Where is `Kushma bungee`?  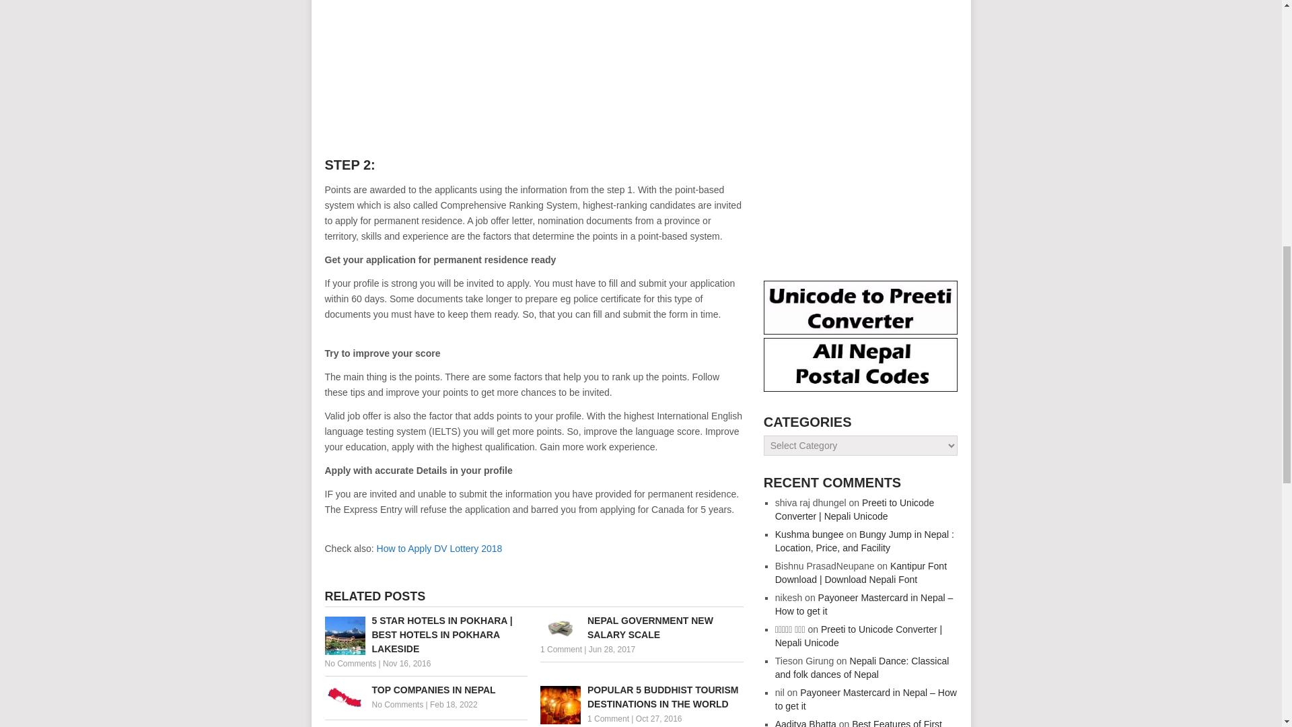 Kushma bungee is located at coordinates (809, 534).